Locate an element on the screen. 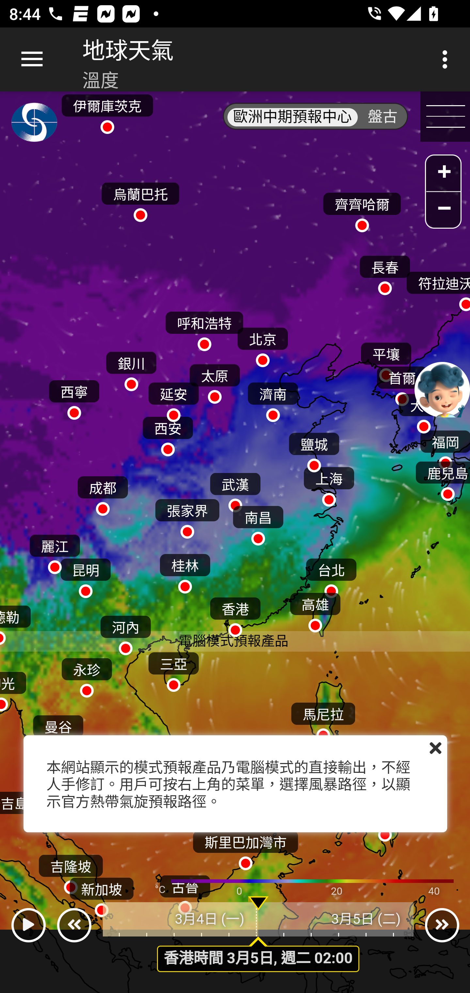 This screenshot has height=993, width=470. 西安 is located at coordinates (168, 433).